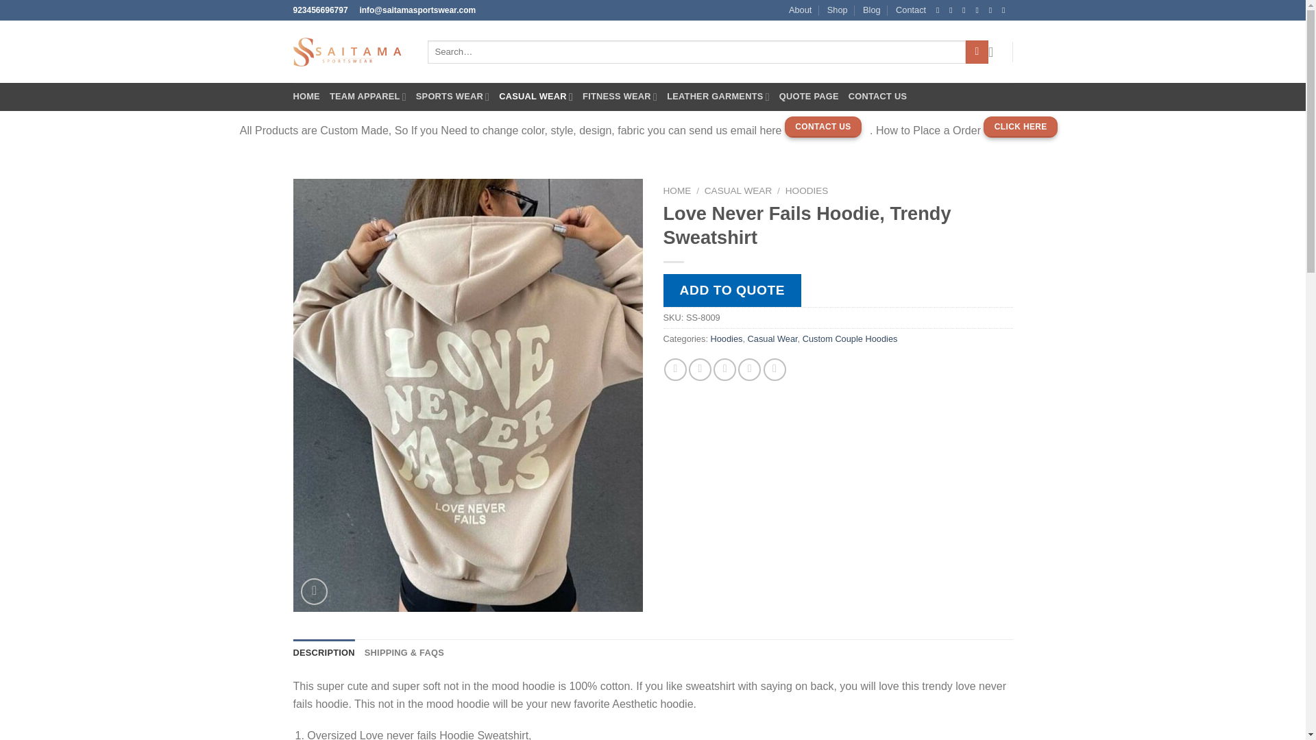 The image size is (1316, 740). Describe the element at coordinates (911, 10) in the screenshot. I see `Contact` at that location.